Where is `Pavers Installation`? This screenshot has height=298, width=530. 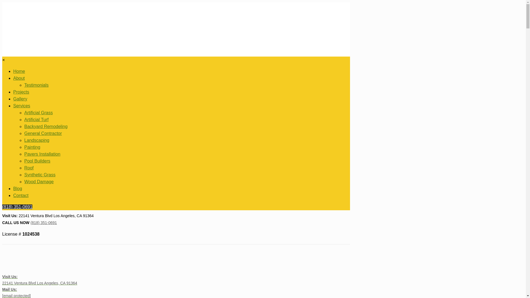 Pavers Installation is located at coordinates (42, 154).